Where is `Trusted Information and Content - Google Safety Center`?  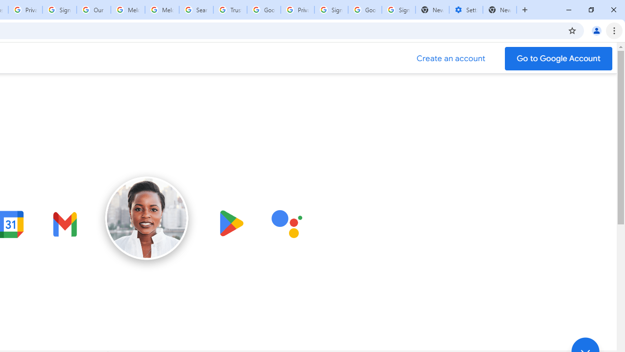
Trusted Information and Content - Google Safety Center is located at coordinates (229, 10).